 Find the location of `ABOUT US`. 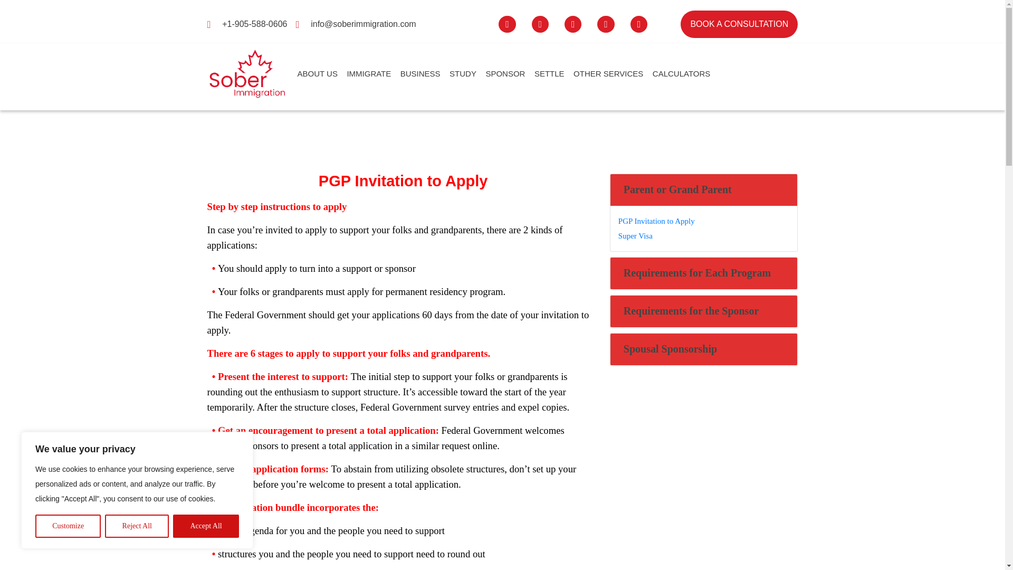

ABOUT US is located at coordinates (322, 74).